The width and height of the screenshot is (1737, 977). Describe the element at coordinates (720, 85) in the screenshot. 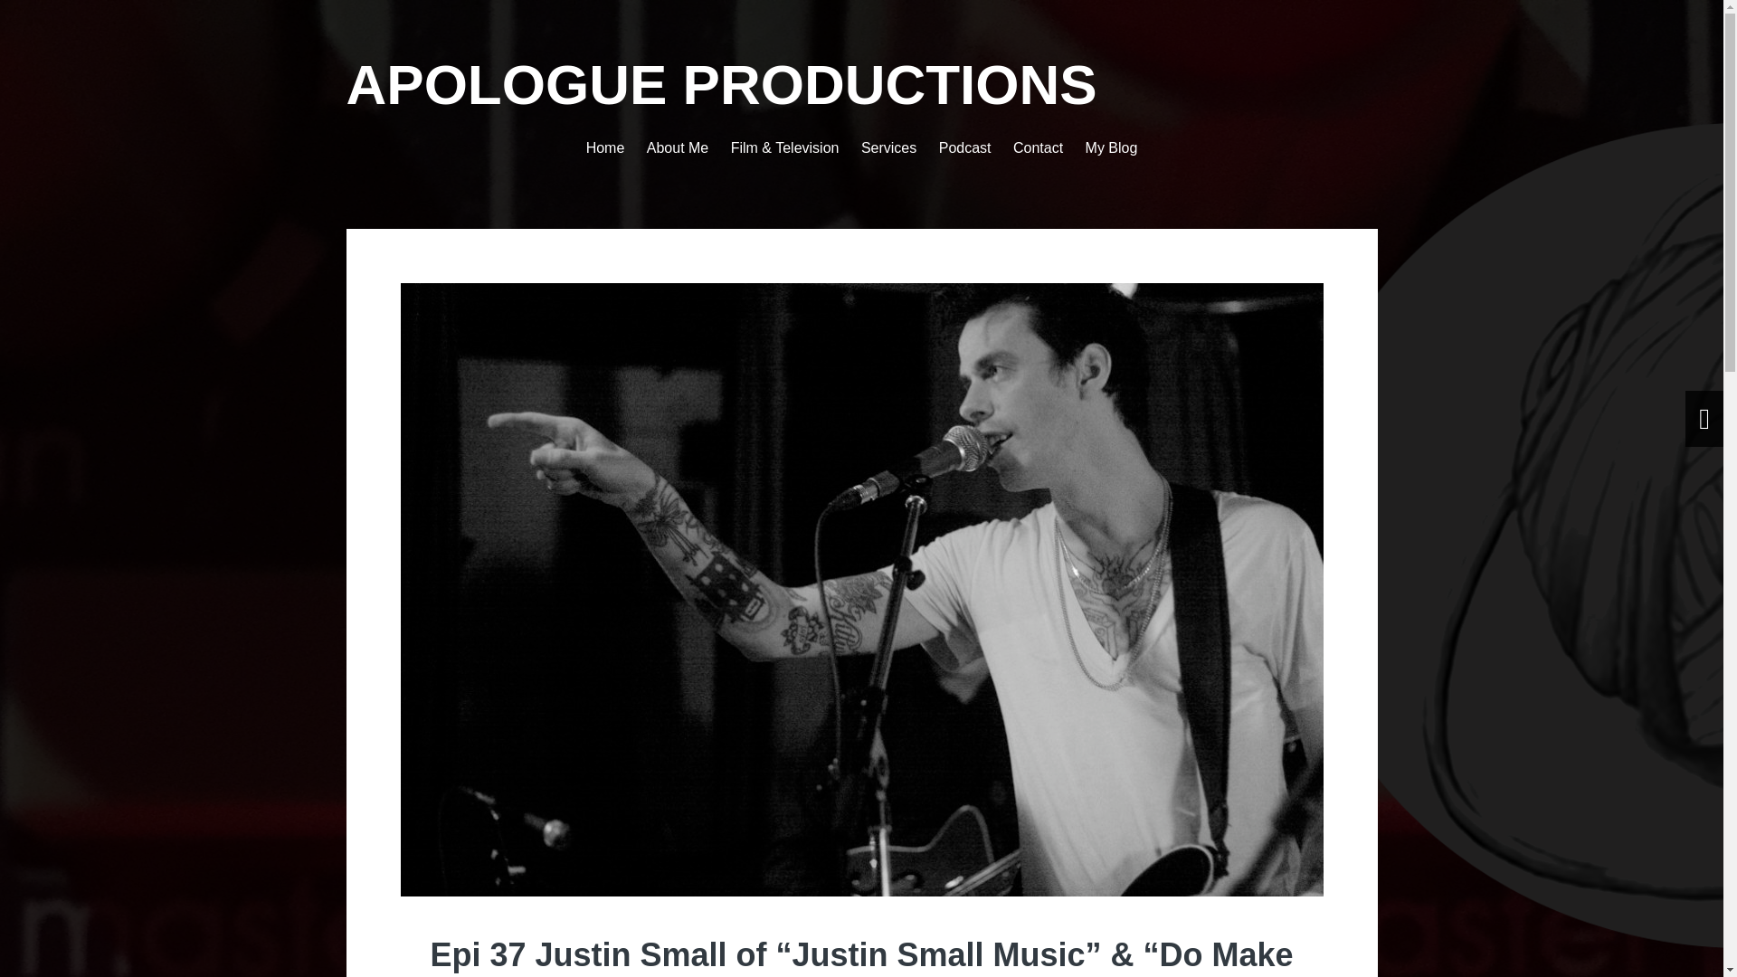

I see `APOLOGUE PRODUCTIONS` at that location.